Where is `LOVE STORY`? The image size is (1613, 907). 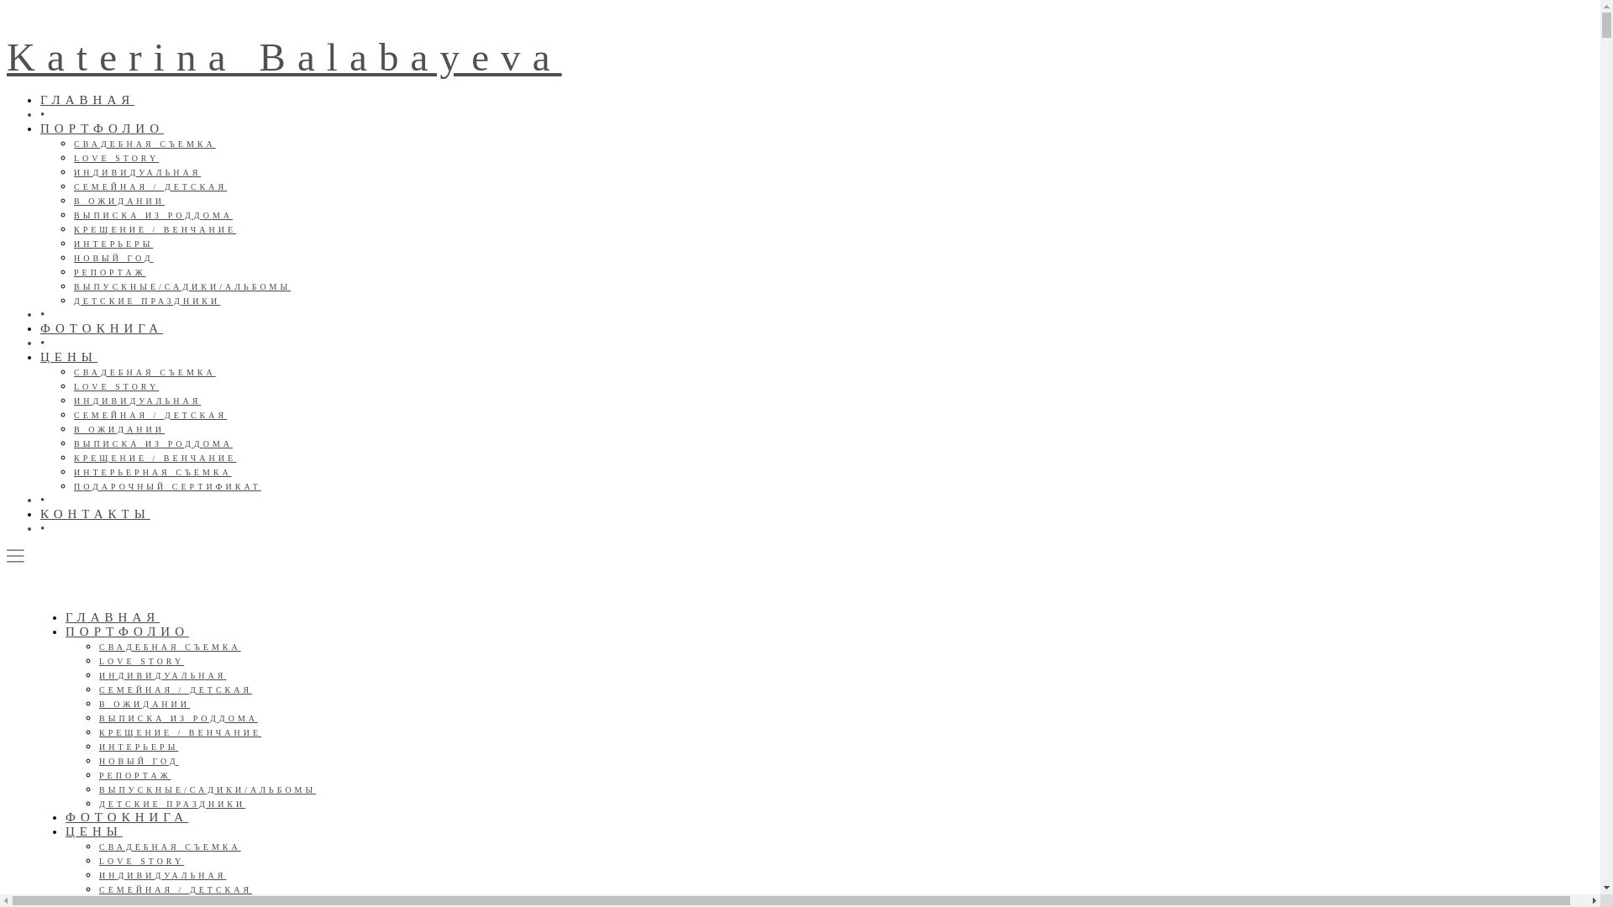 LOVE STORY is located at coordinates (116, 386).